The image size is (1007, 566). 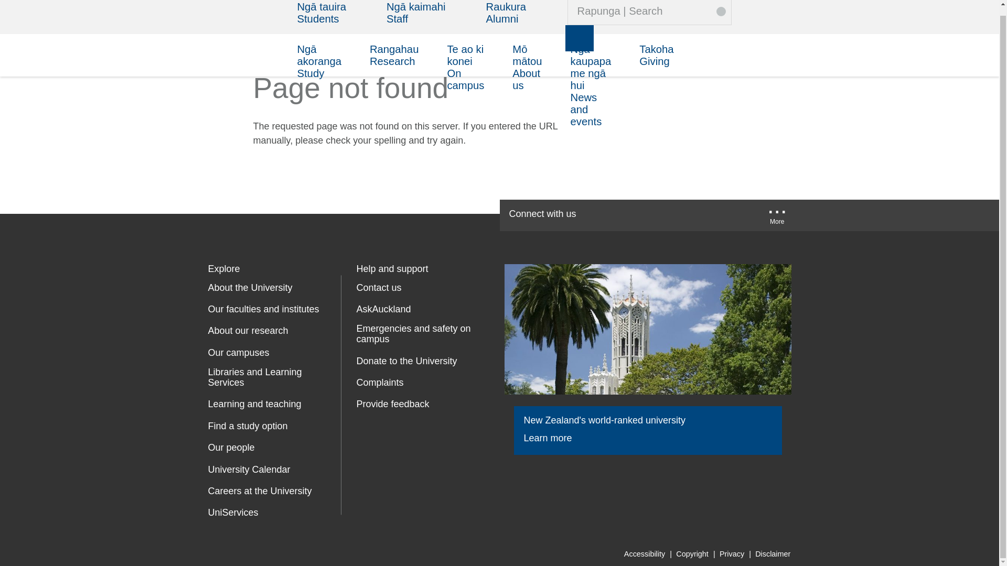 I want to click on Facebook, so click(x=606, y=215).